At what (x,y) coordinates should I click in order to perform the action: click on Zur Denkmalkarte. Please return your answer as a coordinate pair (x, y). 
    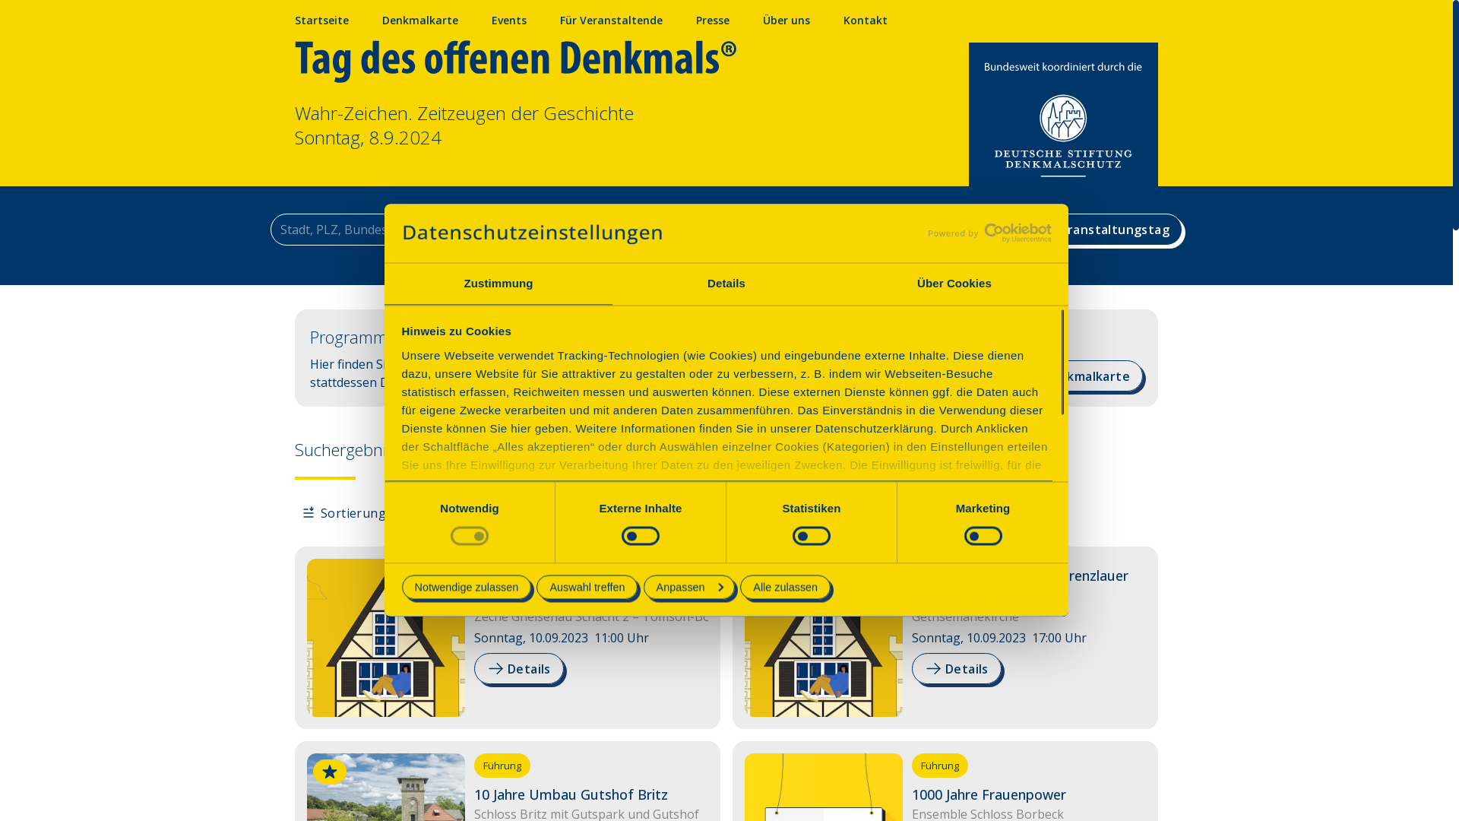
    Looking at the image, I should click on (1064, 380).